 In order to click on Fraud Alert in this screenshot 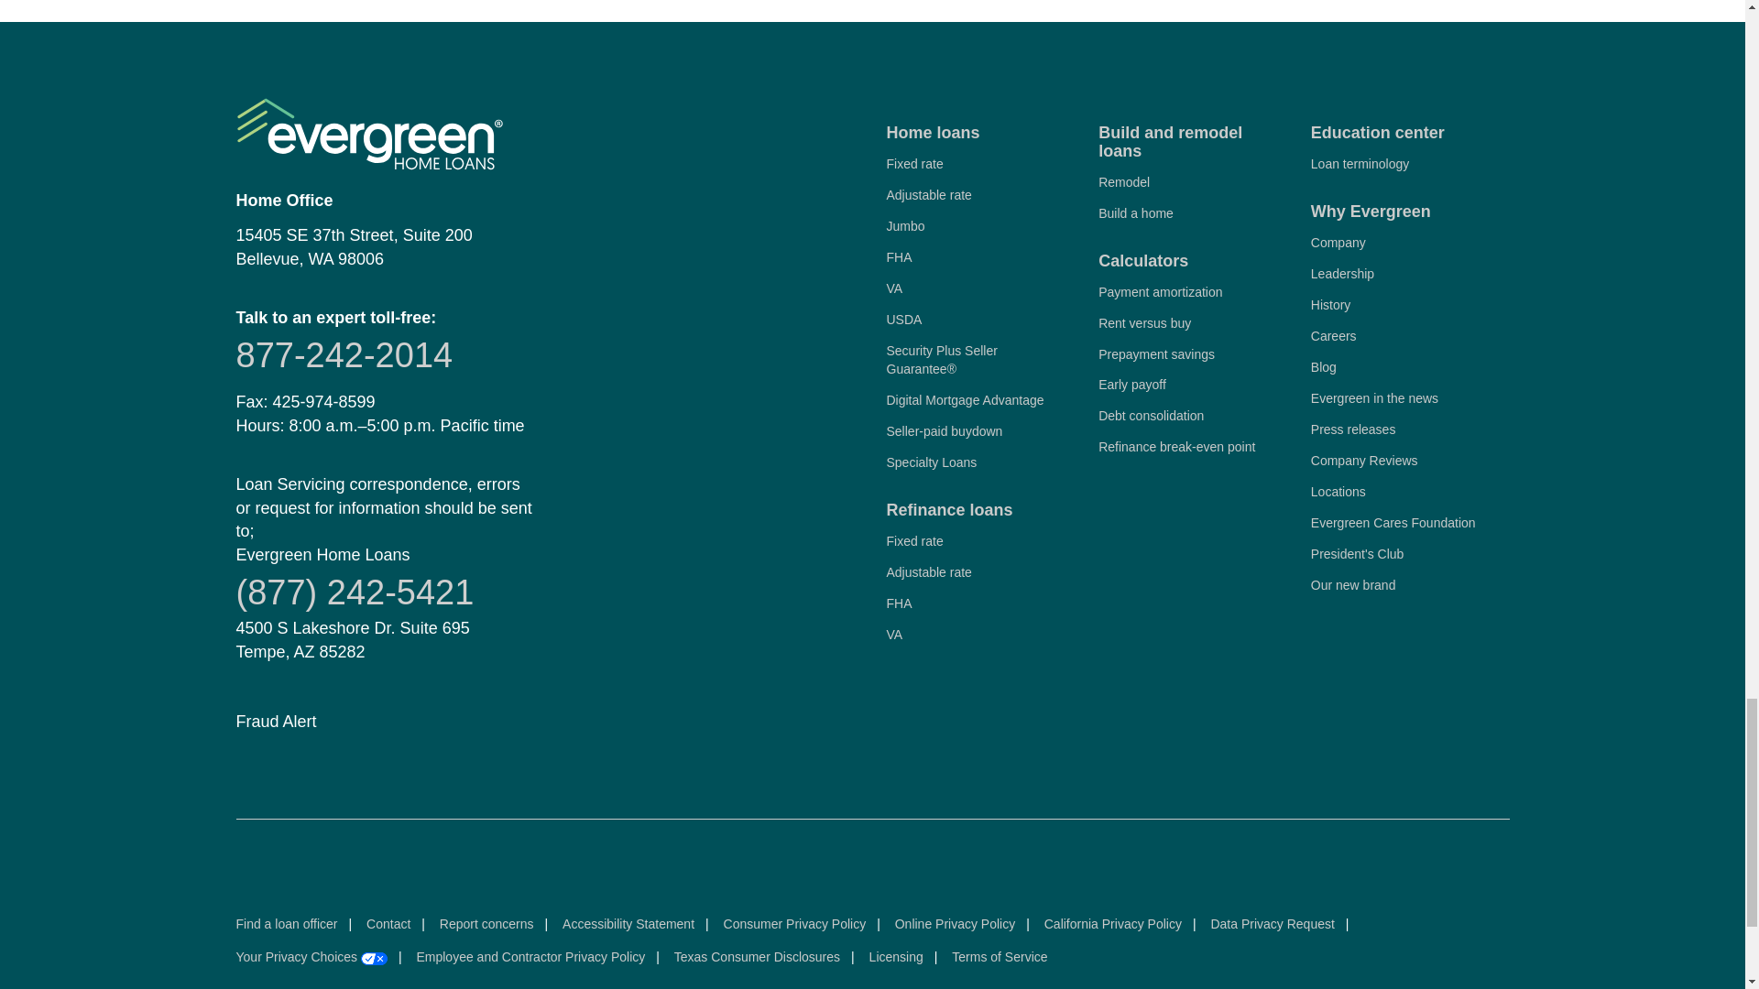, I will do `click(276, 722)`.